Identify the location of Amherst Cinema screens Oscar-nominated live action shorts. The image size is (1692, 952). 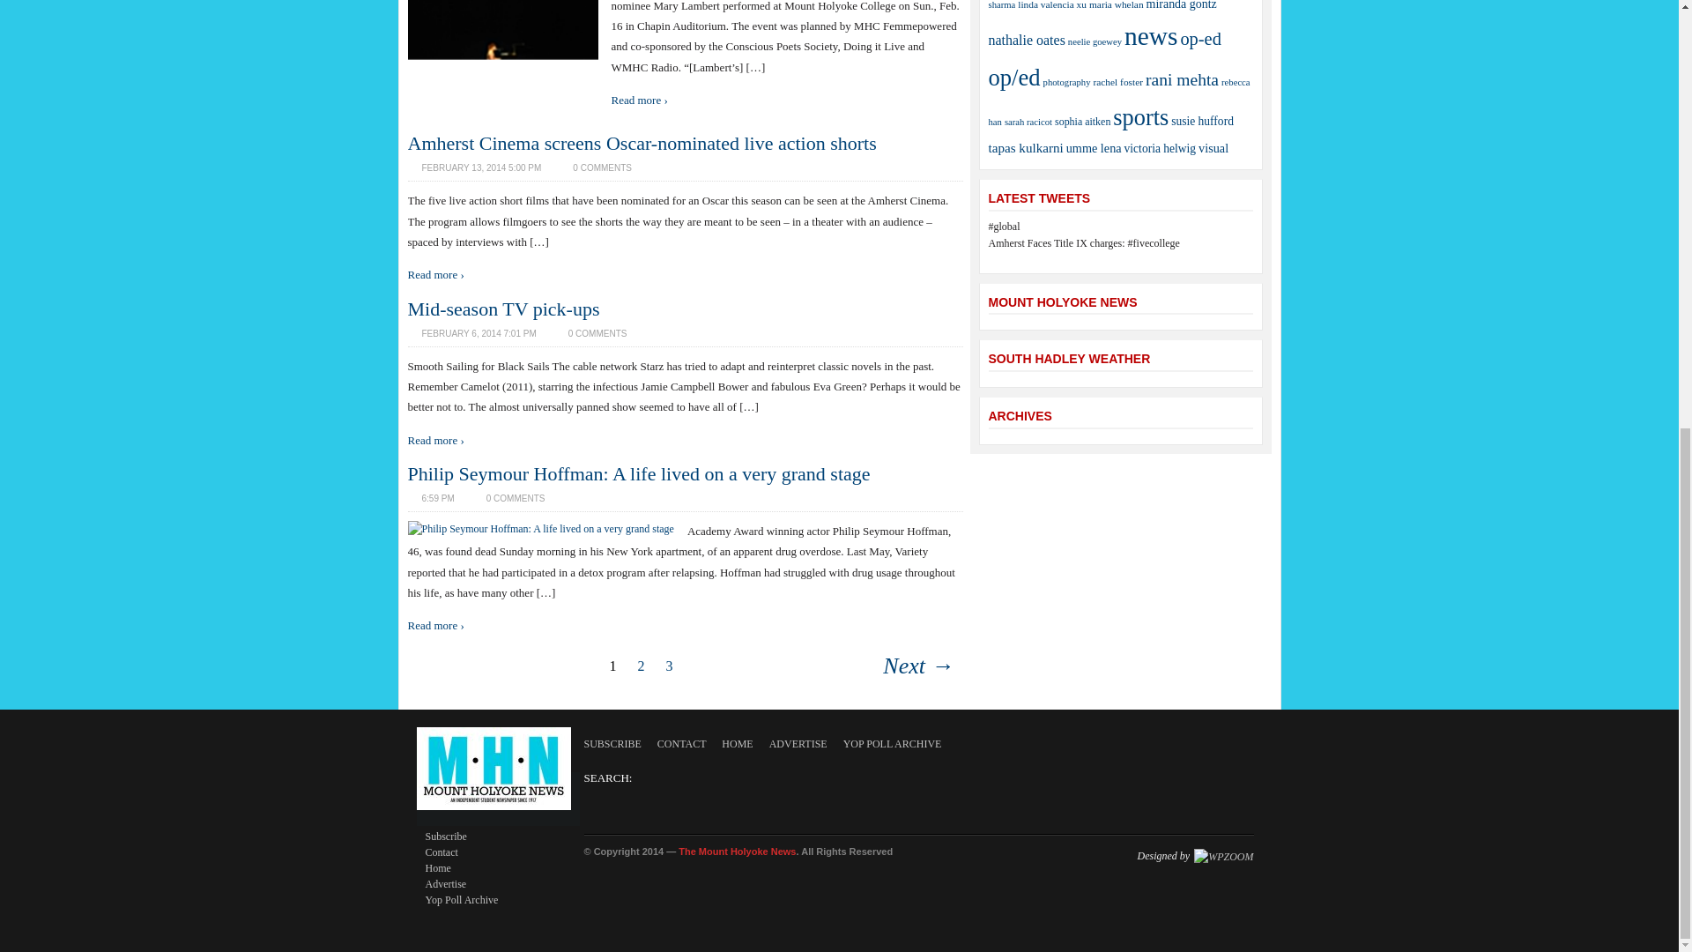
(642, 143).